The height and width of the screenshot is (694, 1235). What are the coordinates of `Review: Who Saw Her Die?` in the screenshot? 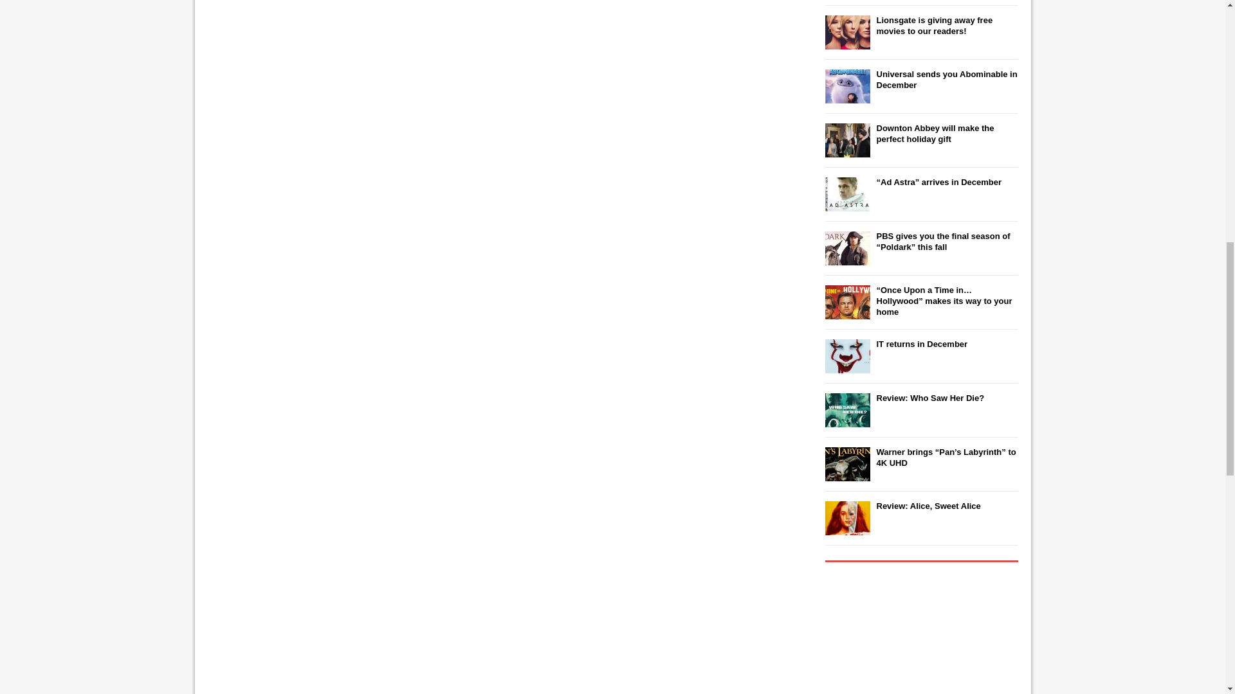 It's located at (930, 398).